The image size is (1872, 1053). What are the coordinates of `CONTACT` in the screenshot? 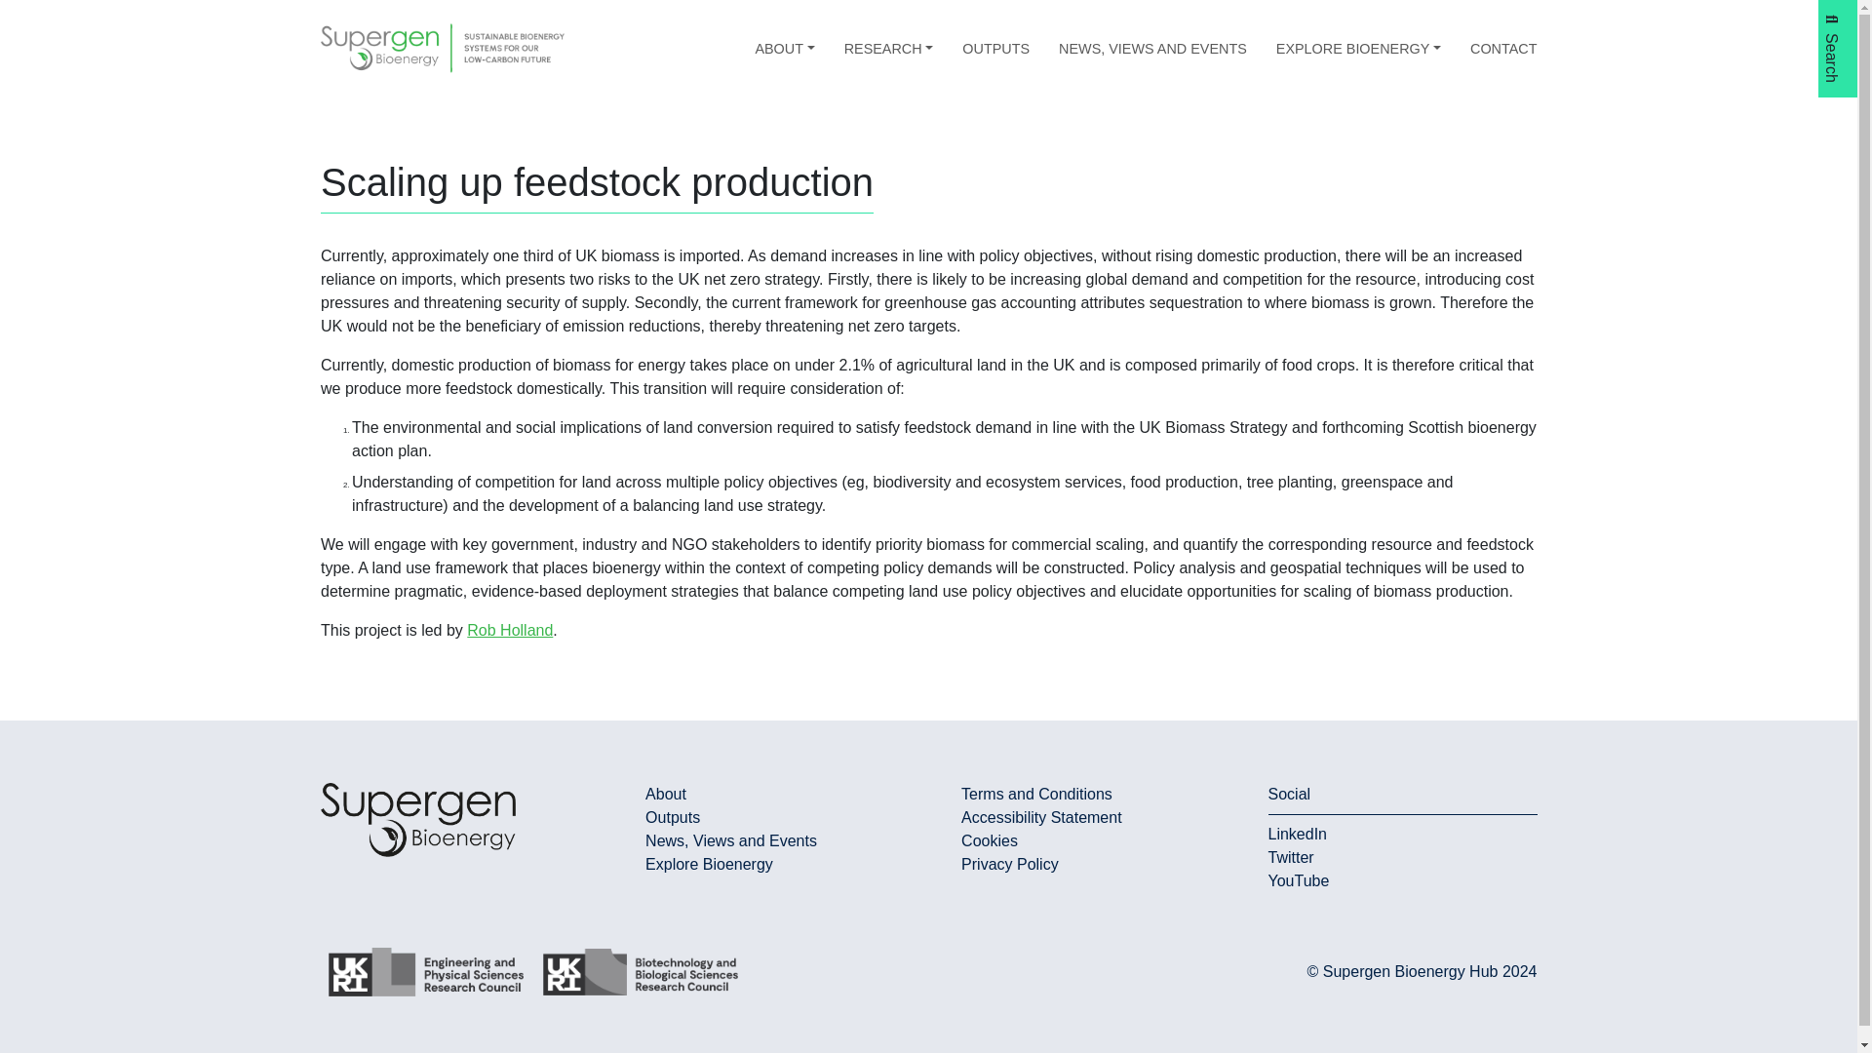 It's located at (1503, 49).